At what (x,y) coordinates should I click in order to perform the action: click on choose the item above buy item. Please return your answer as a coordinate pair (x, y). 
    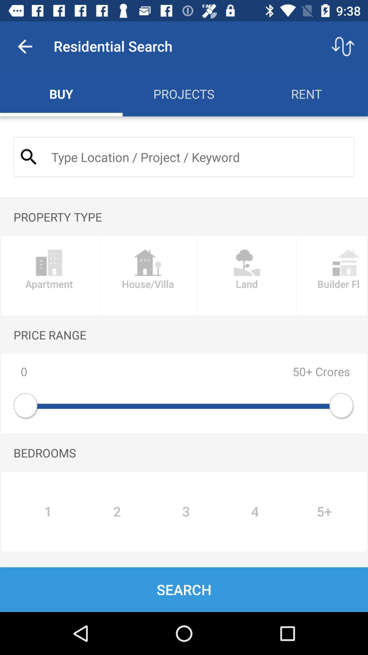
    Looking at the image, I should click on (25, 46).